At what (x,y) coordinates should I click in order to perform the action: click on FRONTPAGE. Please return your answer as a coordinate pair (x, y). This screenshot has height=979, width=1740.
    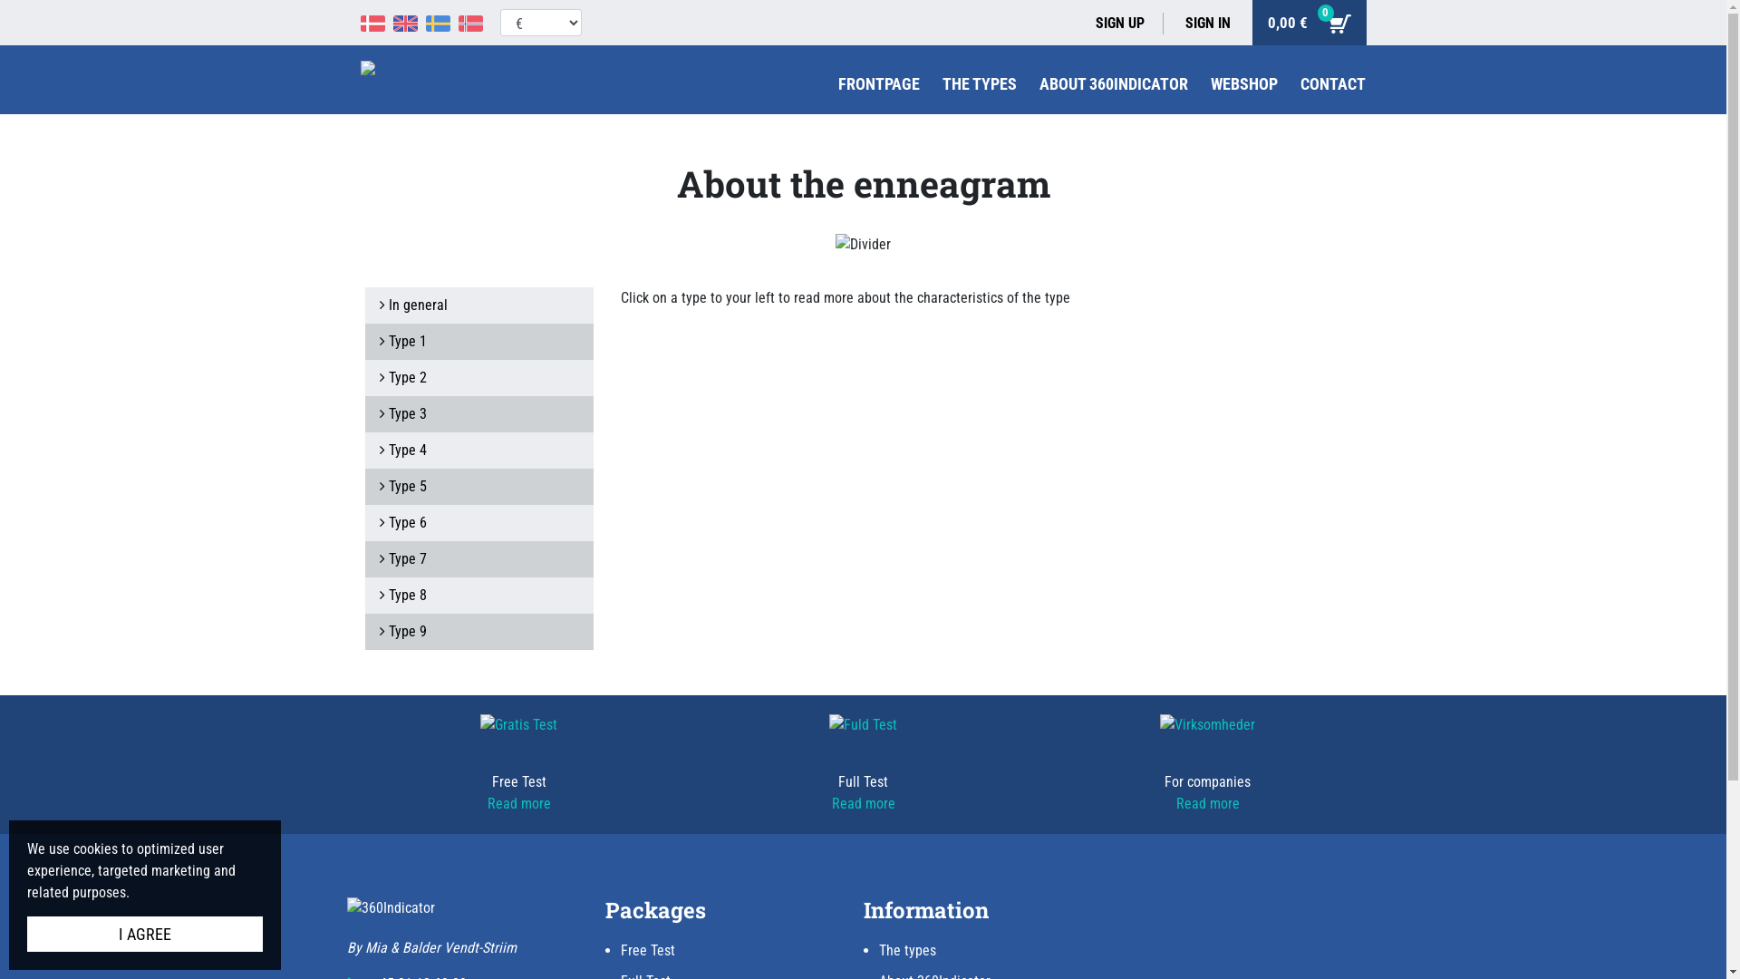
    Looking at the image, I should click on (877, 83).